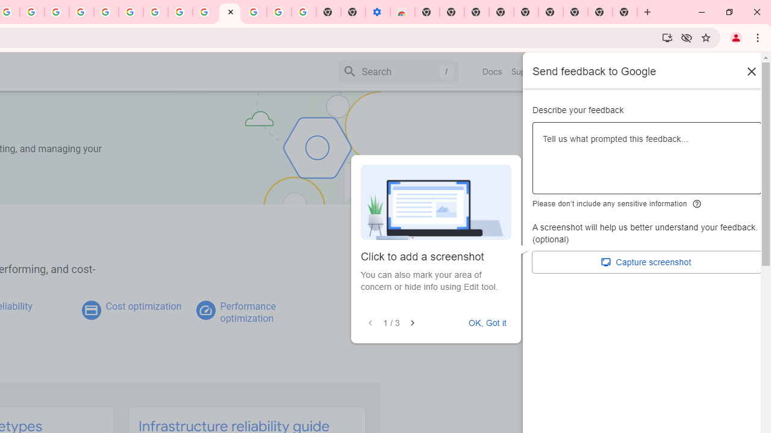 Image resolution: width=771 pixels, height=433 pixels. Describe the element at coordinates (180, 12) in the screenshot. I see `Create your Google Account` at that location.